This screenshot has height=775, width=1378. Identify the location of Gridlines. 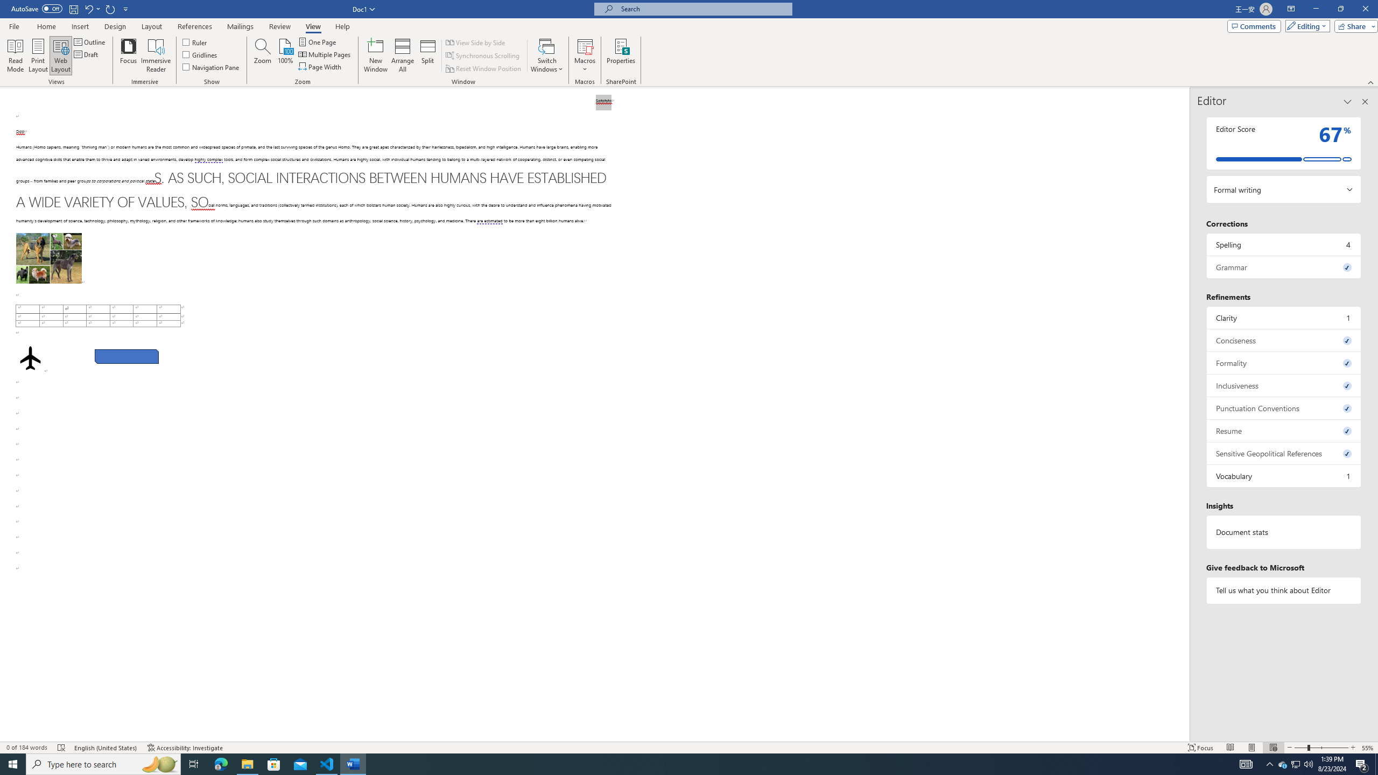
(200, 54).